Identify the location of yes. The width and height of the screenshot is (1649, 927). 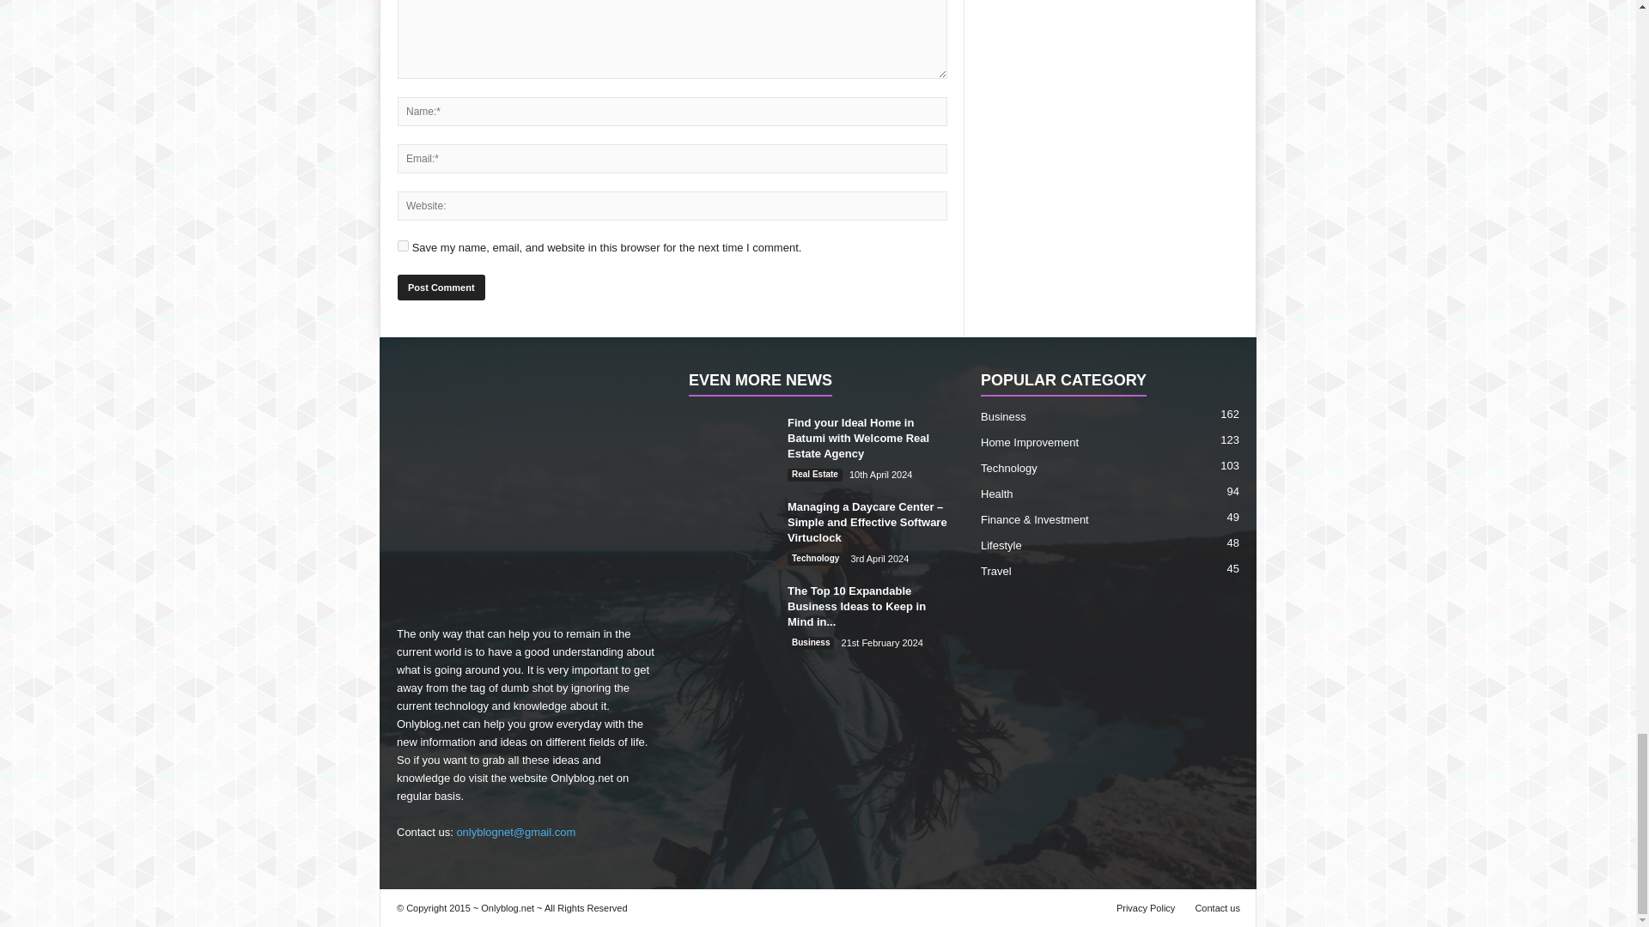
(403, 245).